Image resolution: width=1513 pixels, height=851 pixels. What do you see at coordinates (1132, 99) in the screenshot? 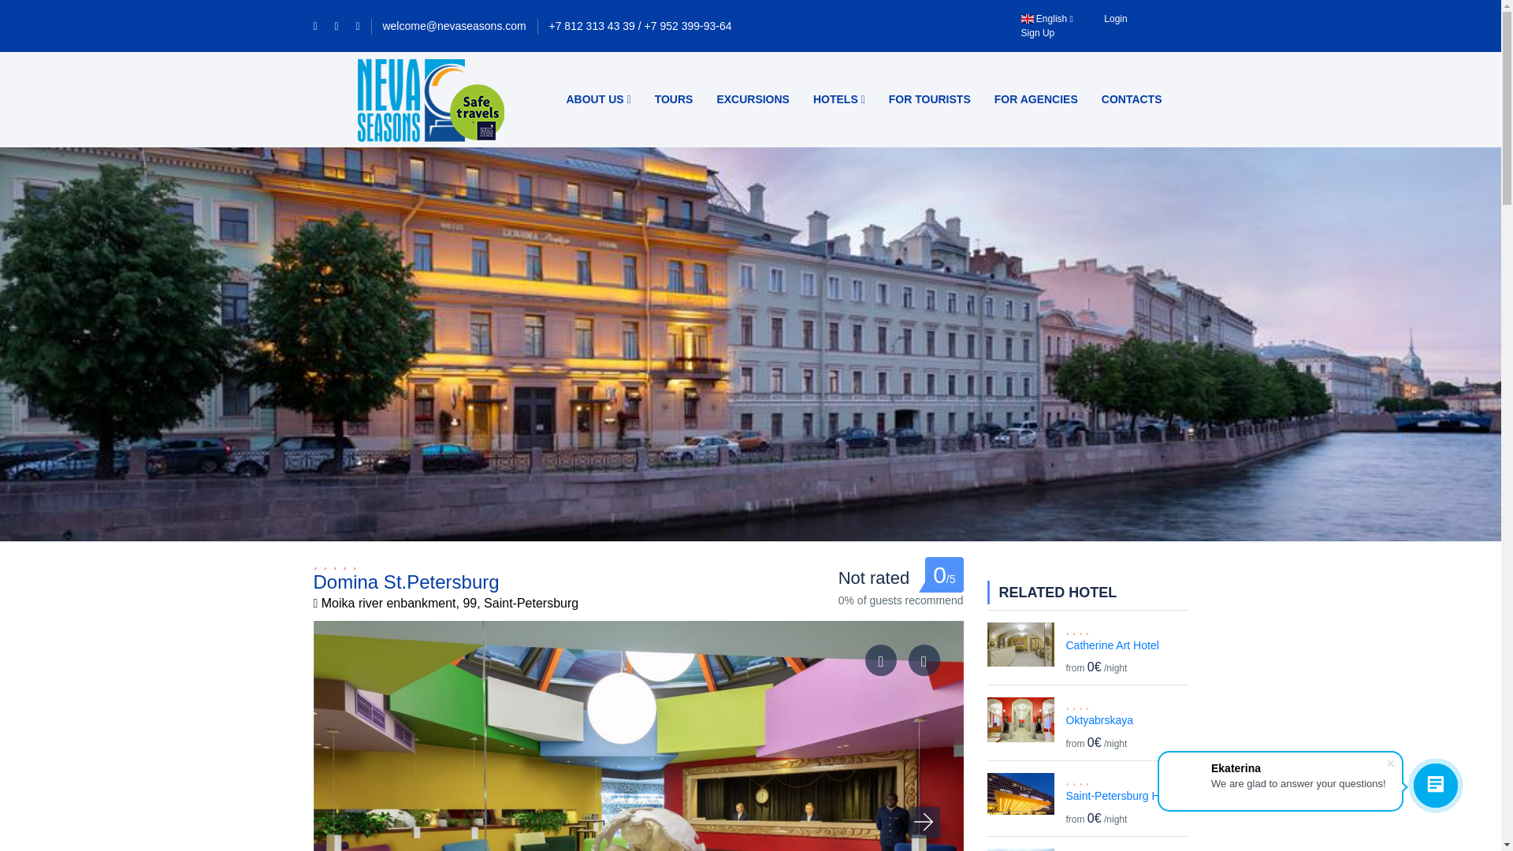
I see `CONTACTS` at bounding box center [1132, 99].